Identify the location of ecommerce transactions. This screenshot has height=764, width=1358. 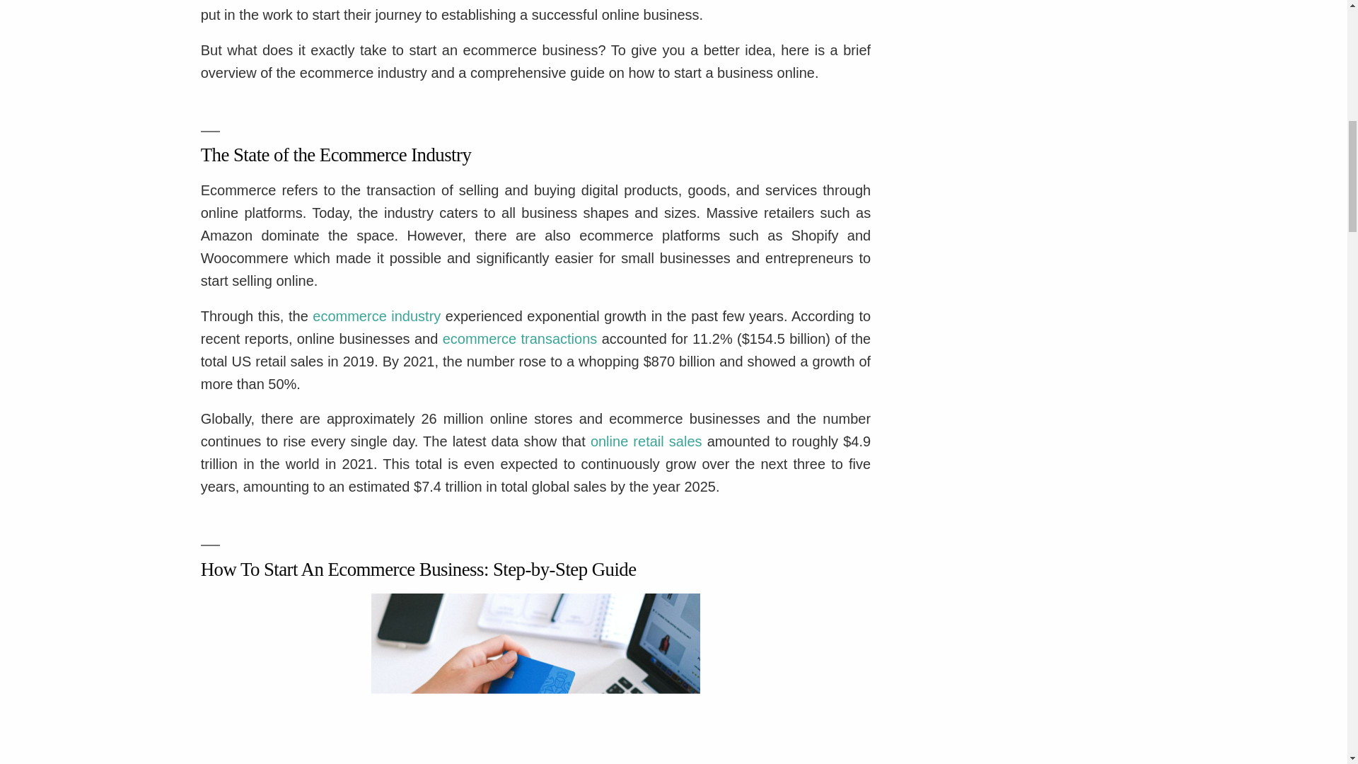
(519, 338).